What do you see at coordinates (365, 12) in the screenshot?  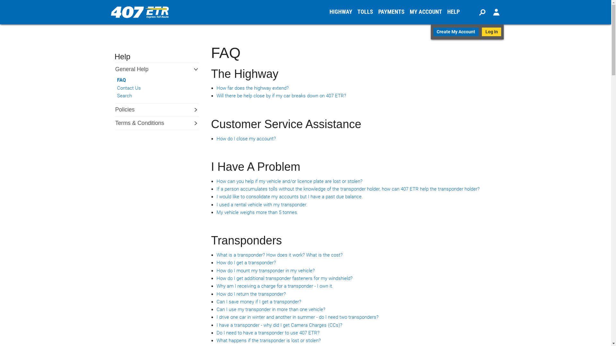 I see `TOLLS` at bounding box center [365, 12].